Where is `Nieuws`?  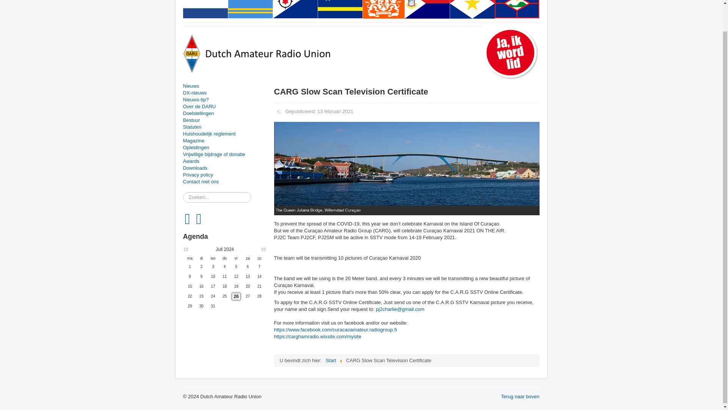
Nieuws is located at coordinates (224, 86).